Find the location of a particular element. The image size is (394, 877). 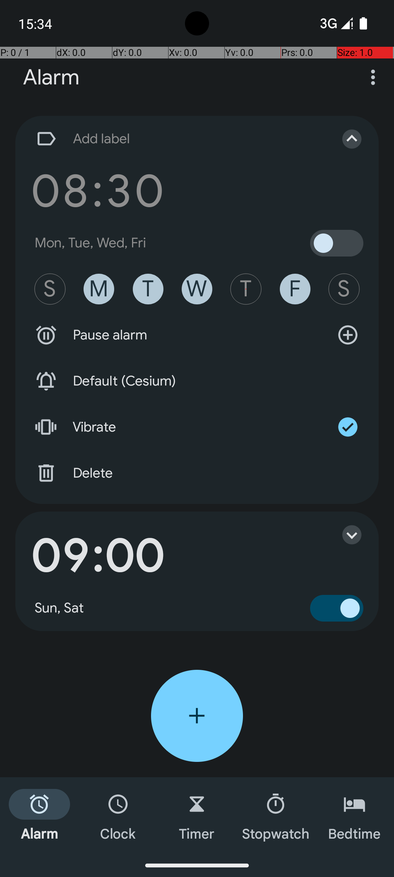

Add alarm is located at coordinates (197, 716).